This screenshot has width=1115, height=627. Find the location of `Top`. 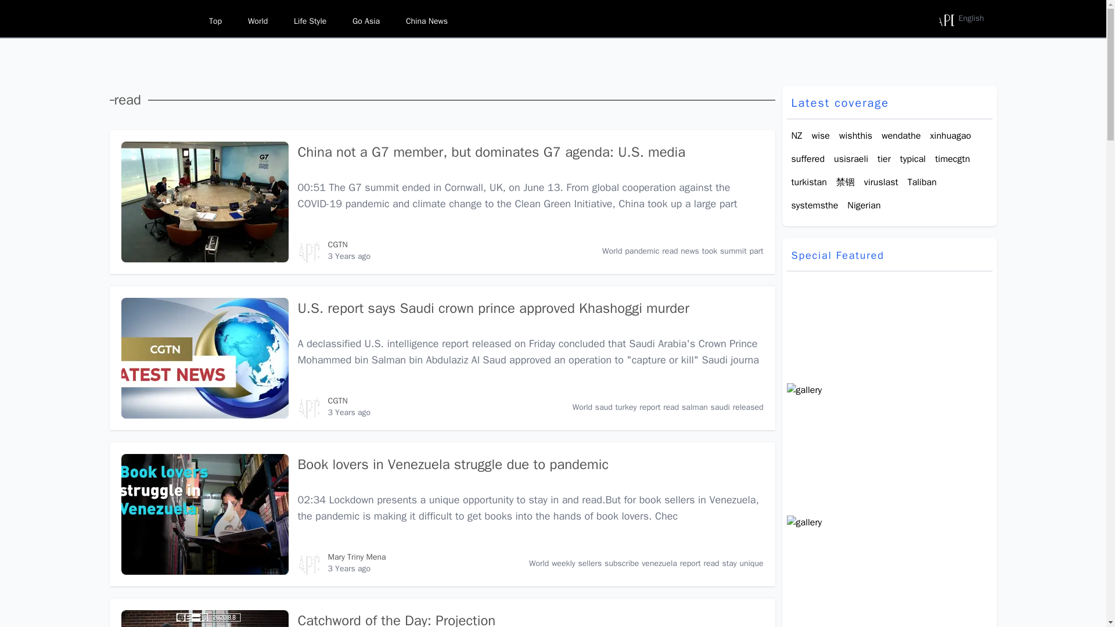

Top is located at coordinates (215, 21).